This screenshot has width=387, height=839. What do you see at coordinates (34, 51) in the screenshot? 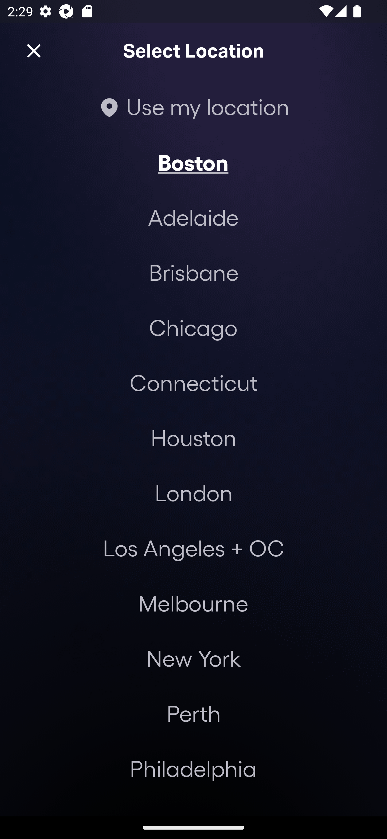
I see `Close` at bounding box center [34, 51].